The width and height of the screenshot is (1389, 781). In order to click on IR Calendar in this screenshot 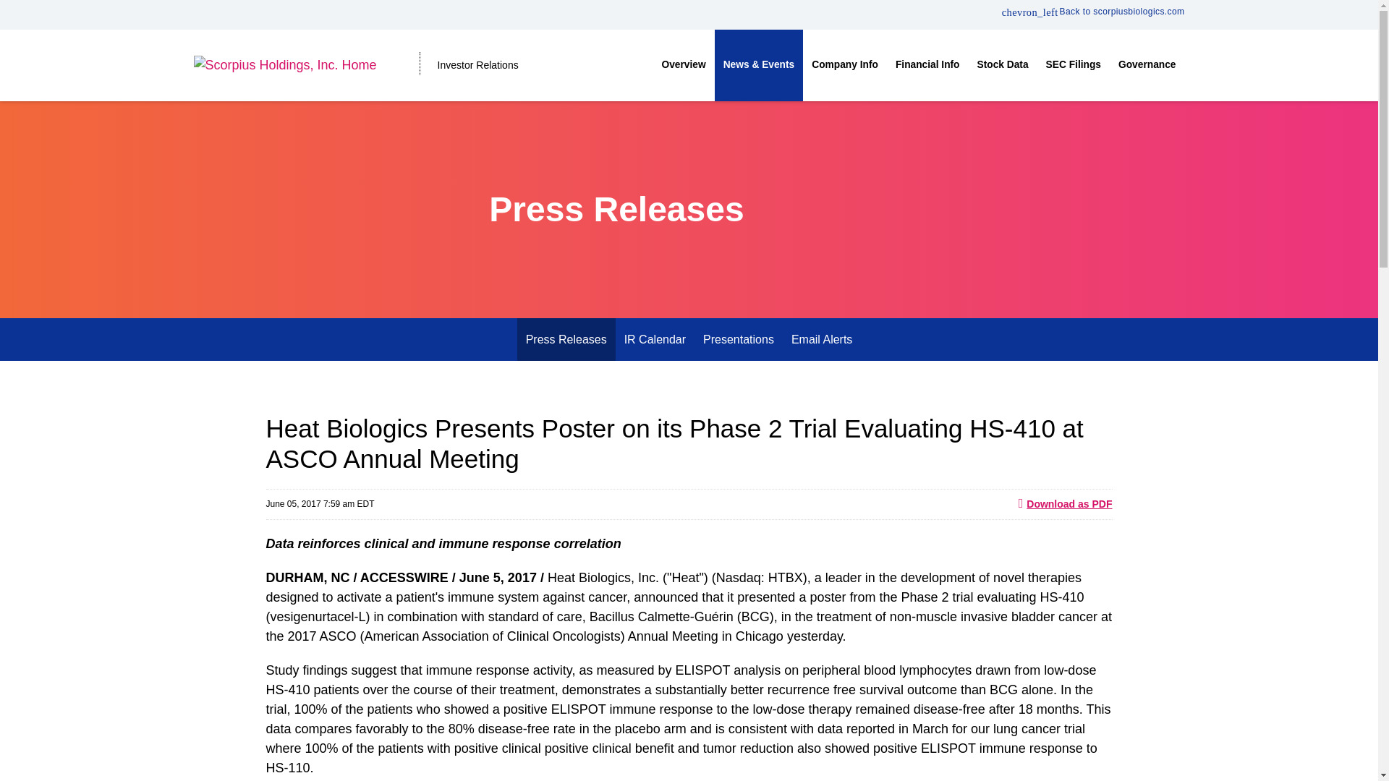, I will do `click(655, 338)`.